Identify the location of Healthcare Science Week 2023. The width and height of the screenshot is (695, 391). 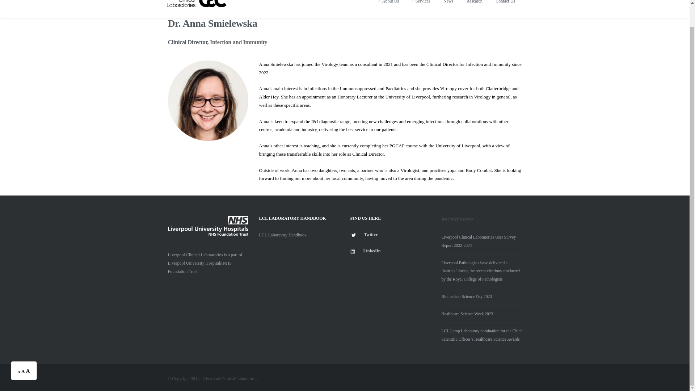
(467, 313).